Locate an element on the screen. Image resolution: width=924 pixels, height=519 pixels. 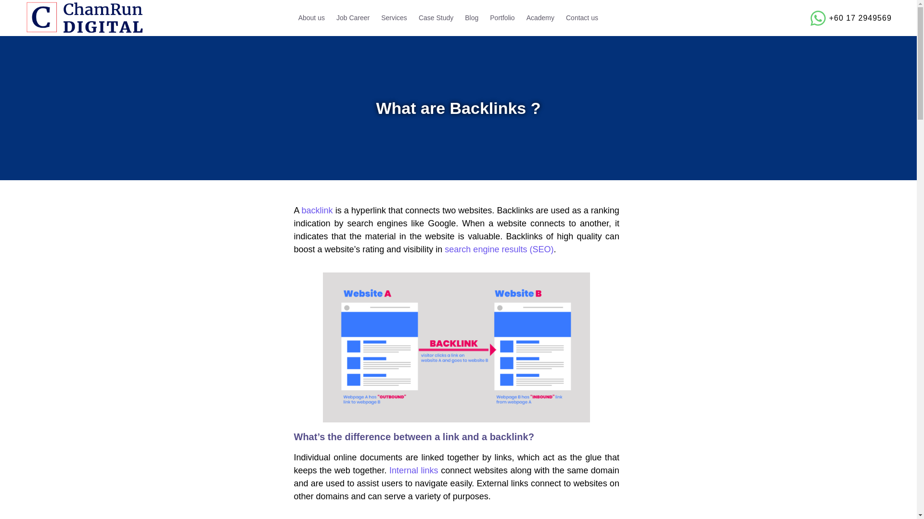
Portfolio is located at coordinates (502, 18).